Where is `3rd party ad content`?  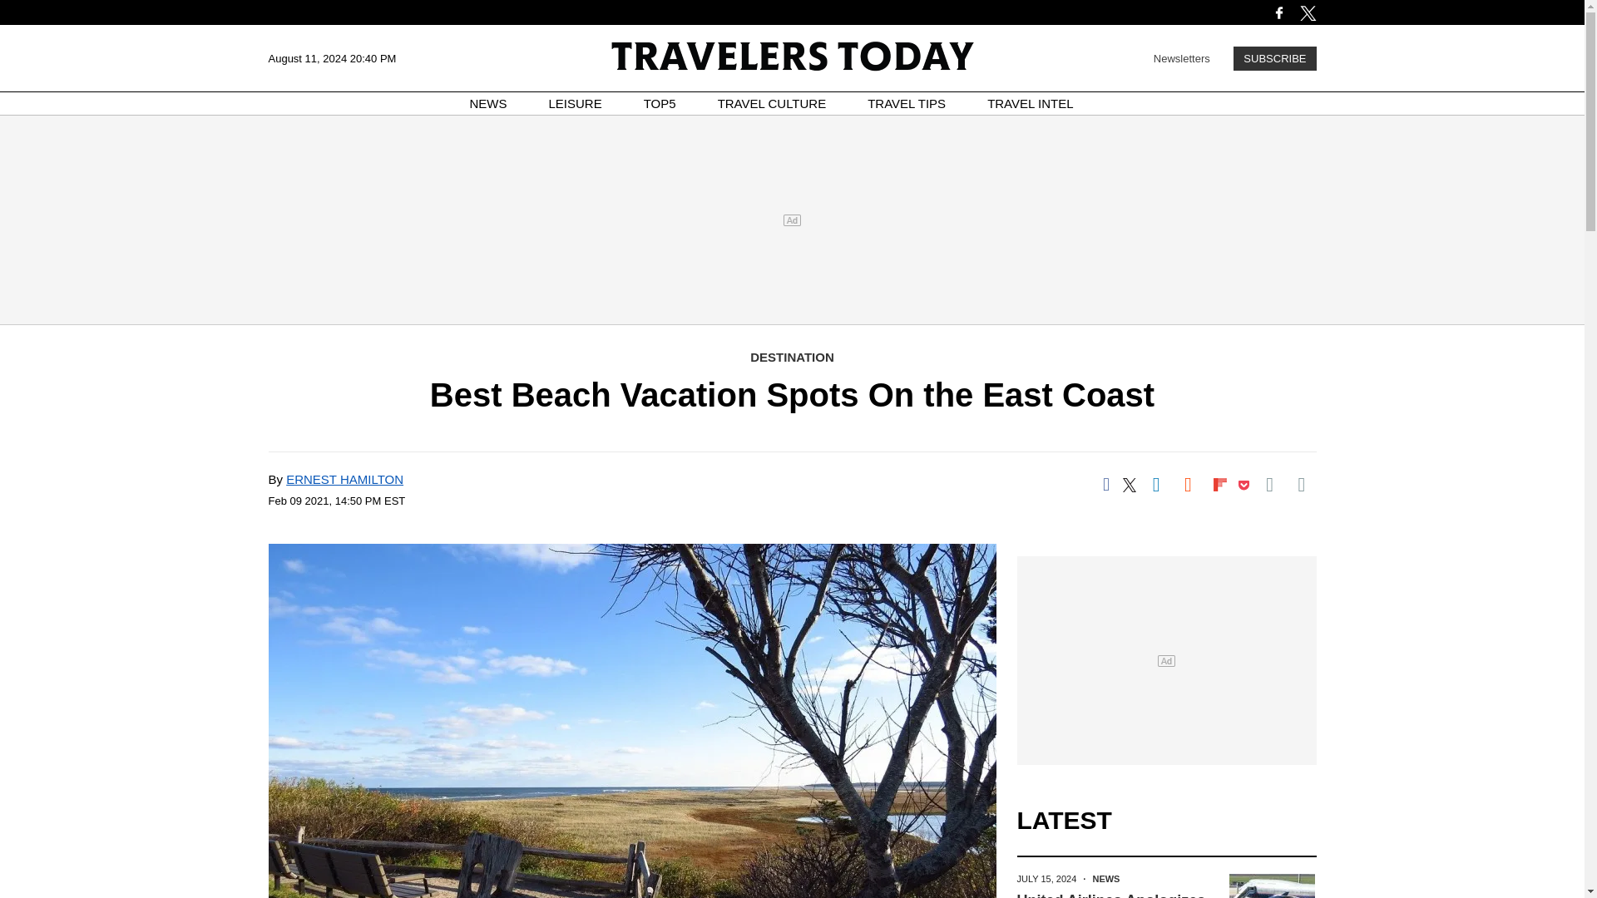
3rd party ad content is located at coordinates (791, 220).